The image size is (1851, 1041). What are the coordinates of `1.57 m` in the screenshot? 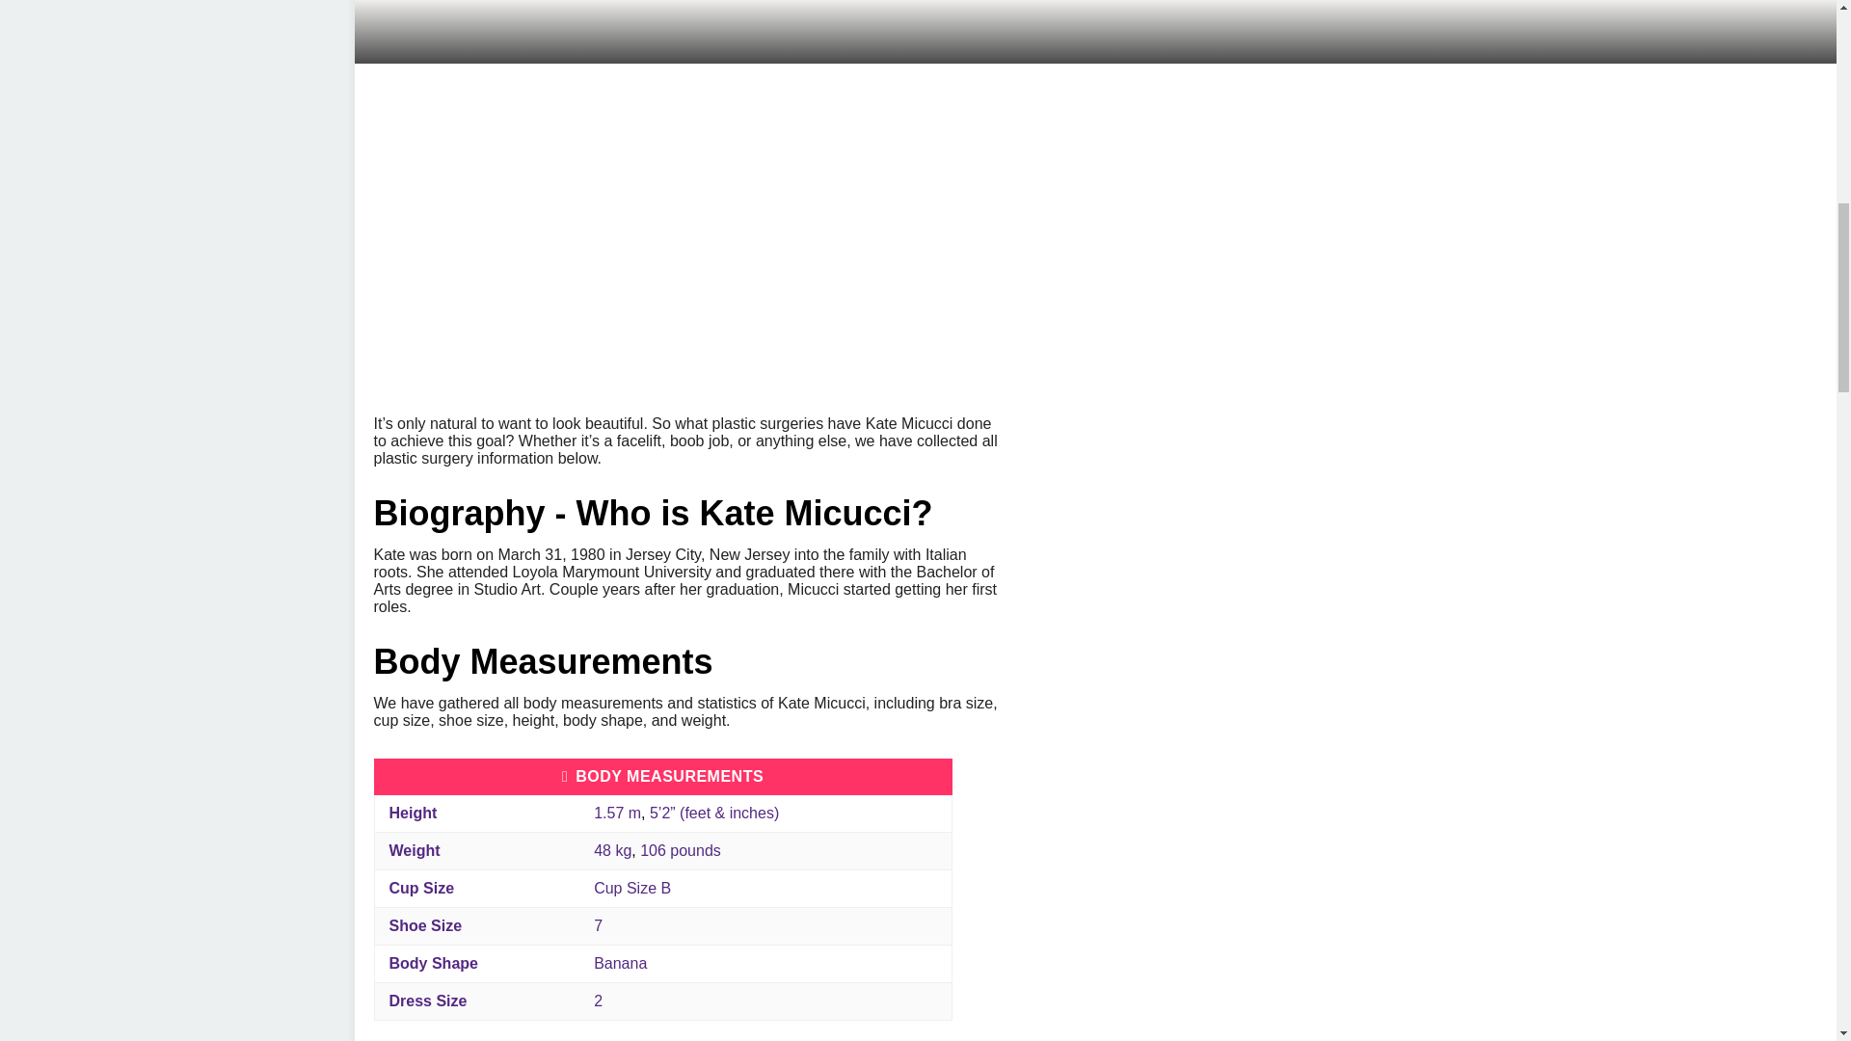 It's located at (617, 813).